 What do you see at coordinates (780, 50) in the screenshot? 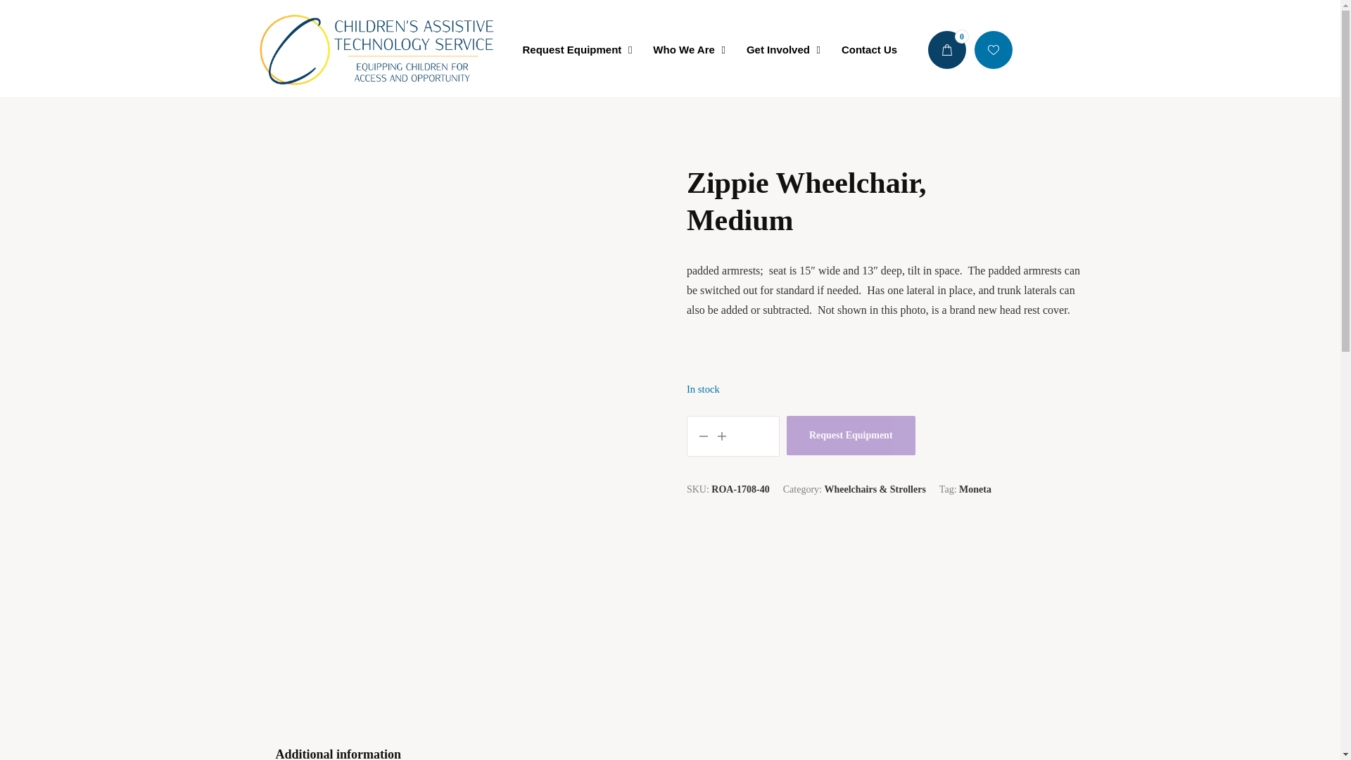
I see `Get Involved` at bounding box center [780, 50].